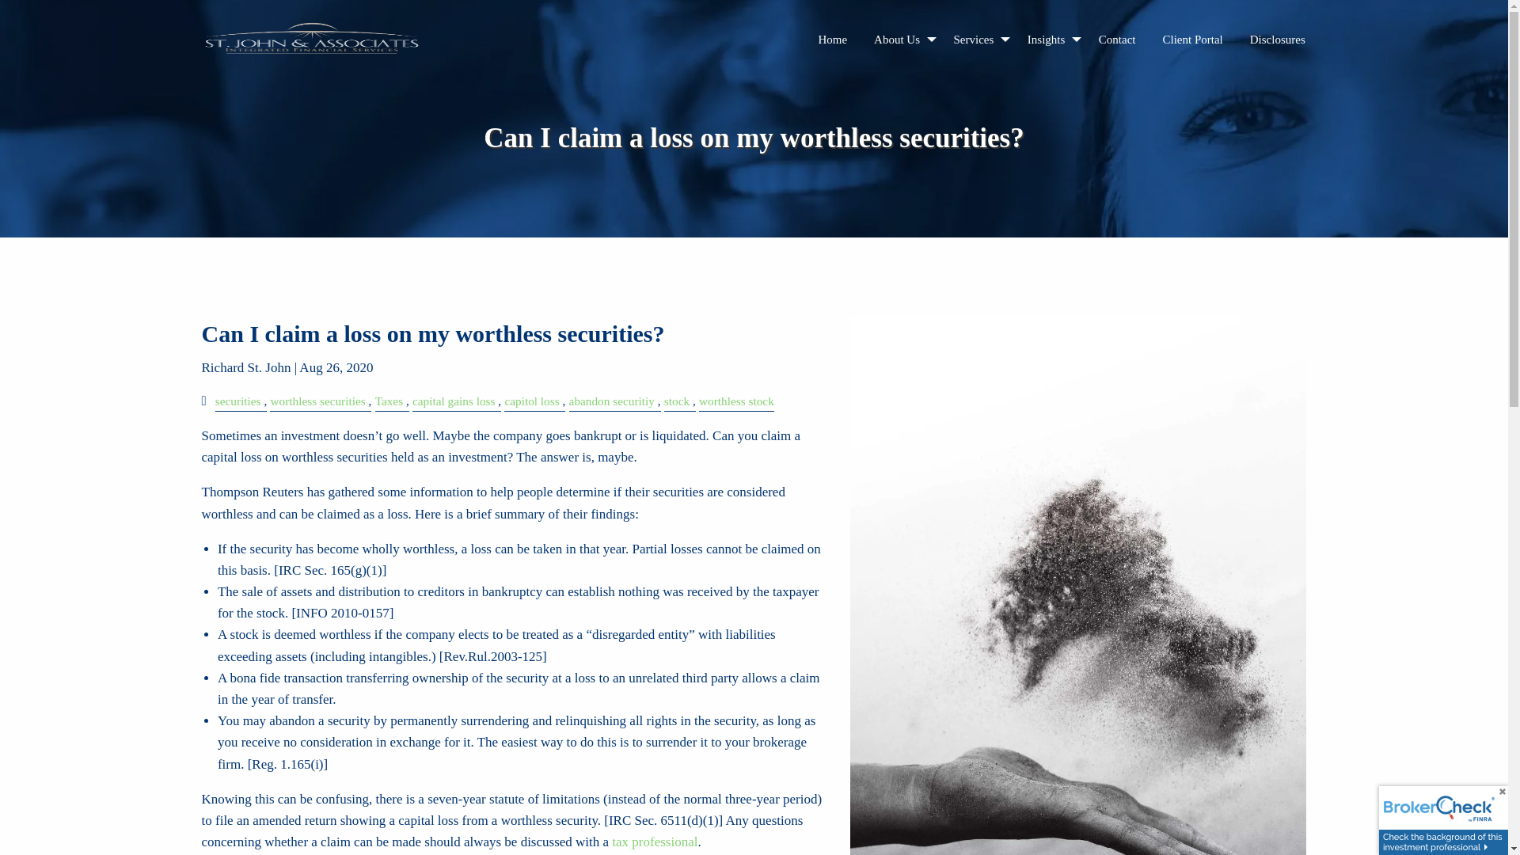 Image resolution: width=1520 pixels, height=855 pixels. Describe the element at coordinates (238, 401) in the screenshot. I see `securities` at that location.